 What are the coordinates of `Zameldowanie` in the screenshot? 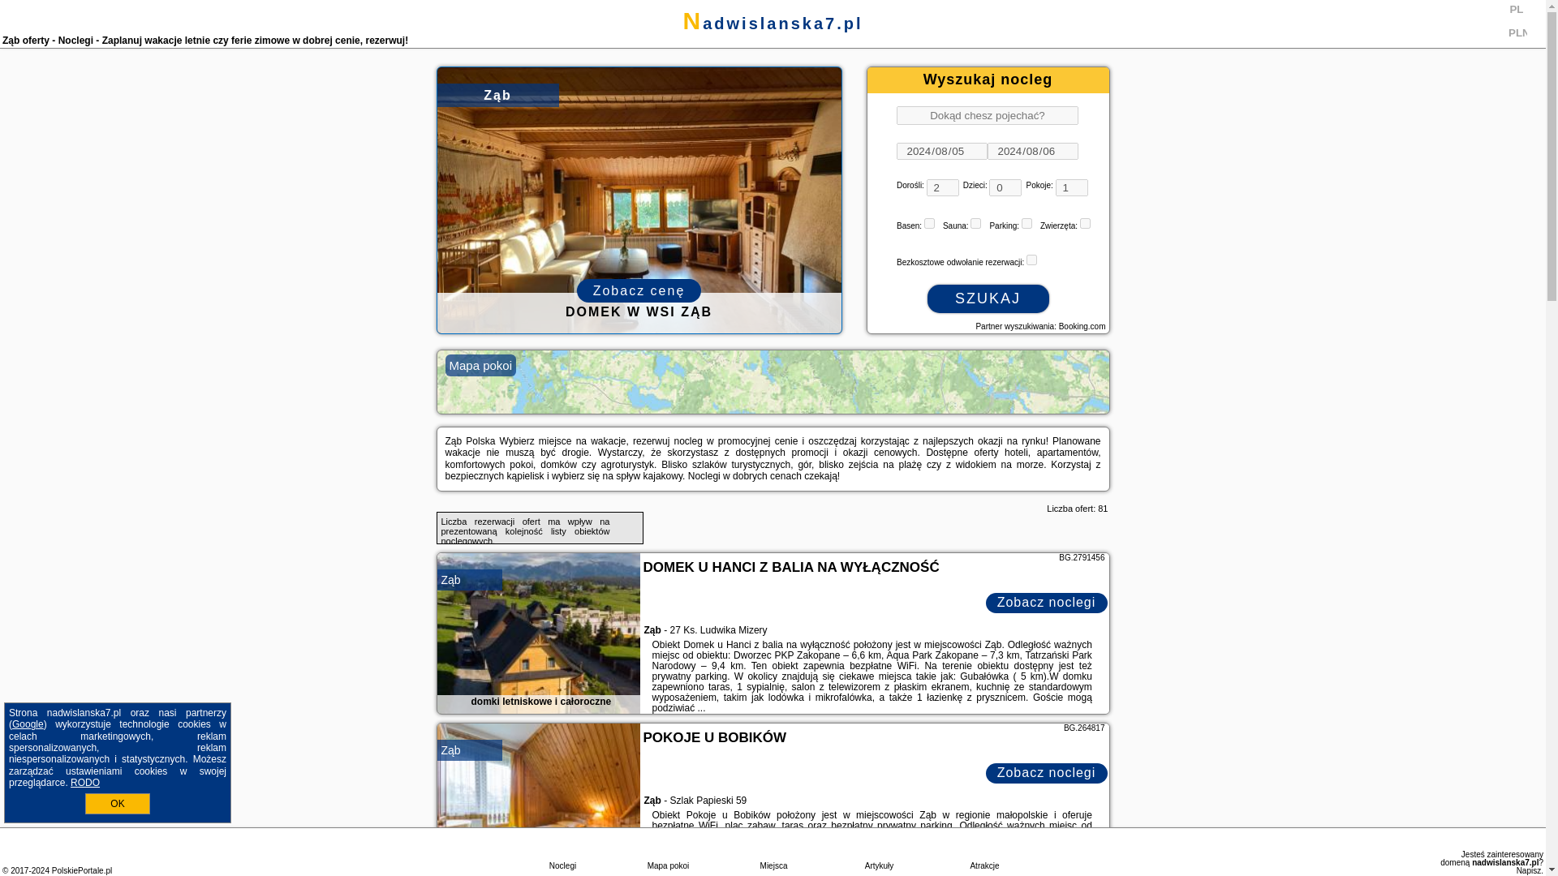 It's located at (942, 151).